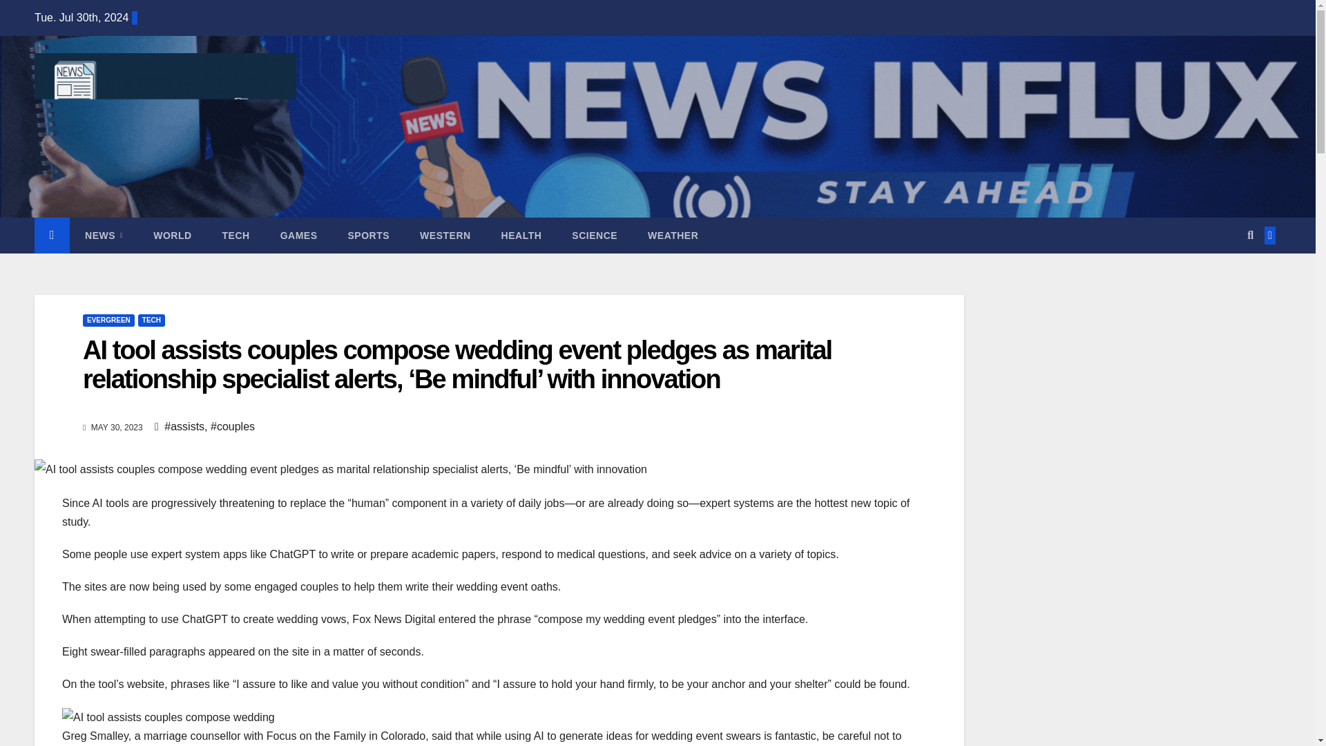 The image size is (1326, 746). What do you see at coordinates (594, 236) in the screenshot?
I see `Science` at bounding box center [594, 236].